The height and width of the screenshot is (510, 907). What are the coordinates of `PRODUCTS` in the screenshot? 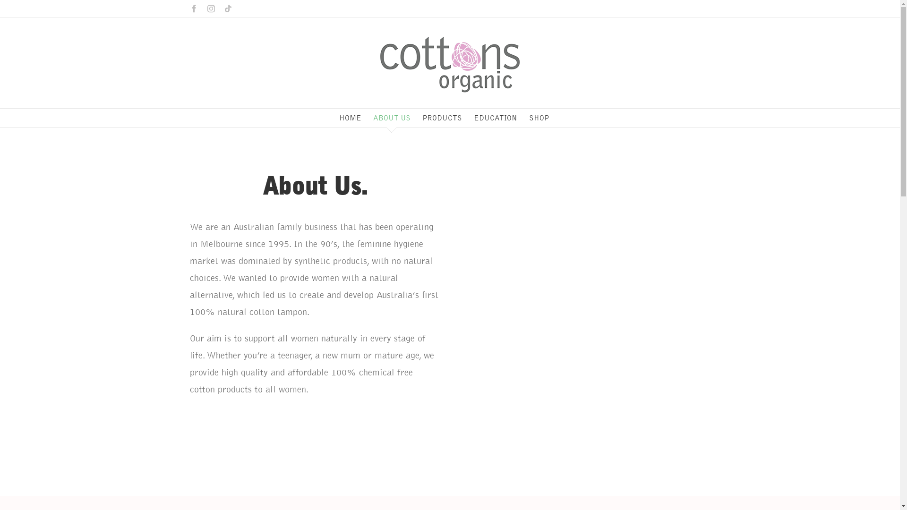 It's located at (442, 118).